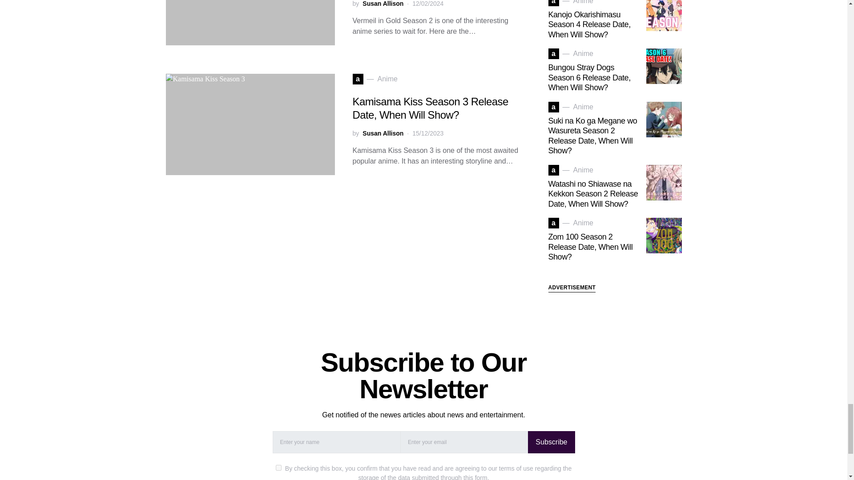  Describe the element at coordinates (278, 468) in the screenshot. I see `on` at that location.